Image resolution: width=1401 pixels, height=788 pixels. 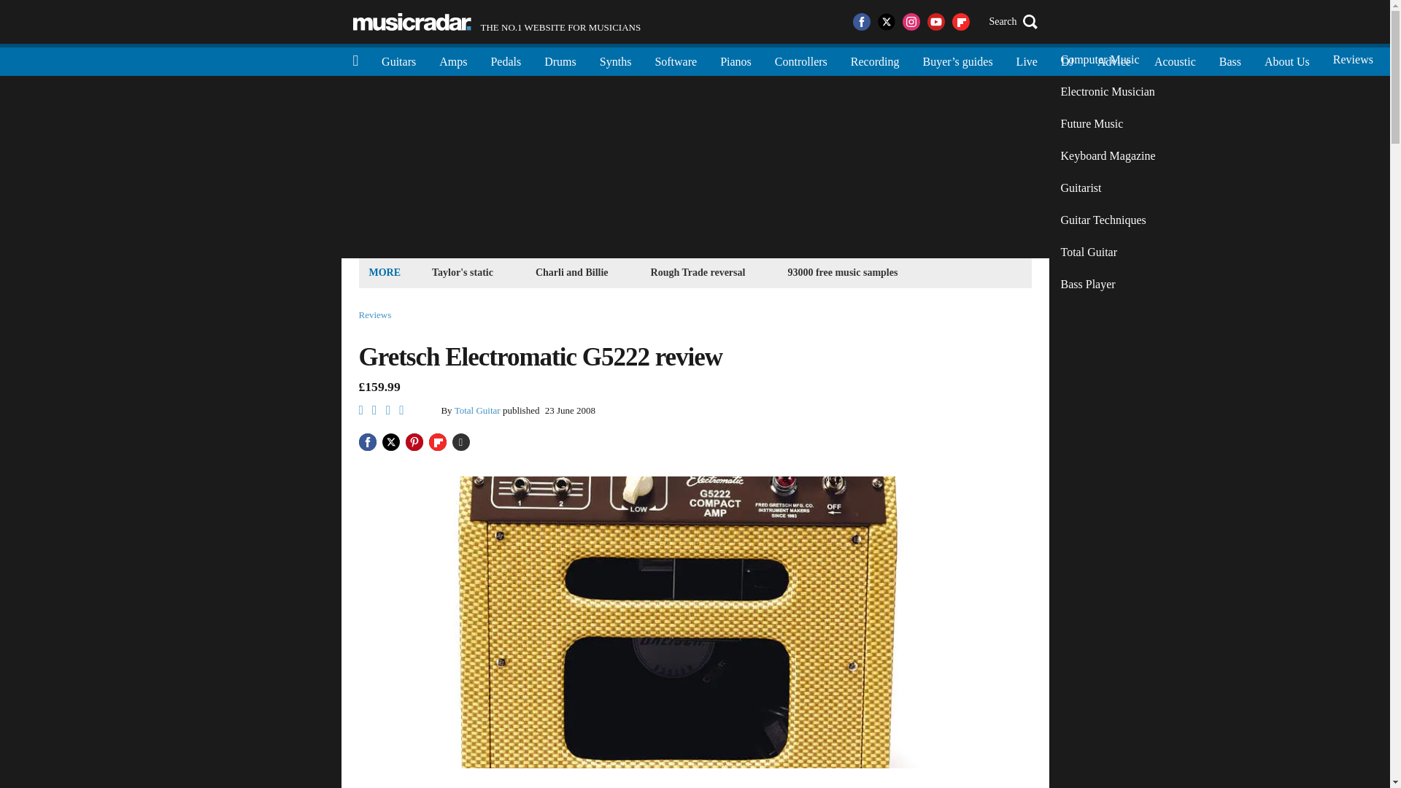 What do you see at coordinates (876, 60) in the screenshot?
I see `Recording` at bounding box center [876, 60].